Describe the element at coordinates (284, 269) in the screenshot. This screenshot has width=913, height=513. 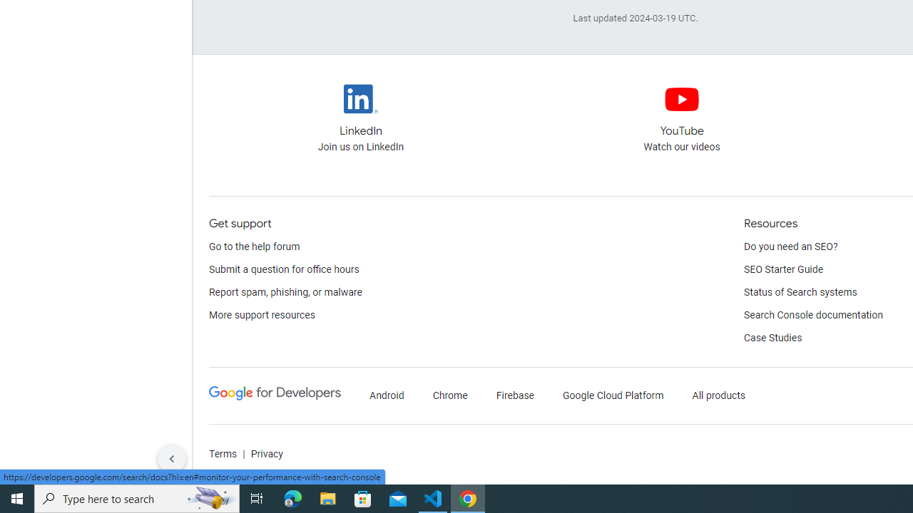
I see `Submit a question for office hours` at that location.